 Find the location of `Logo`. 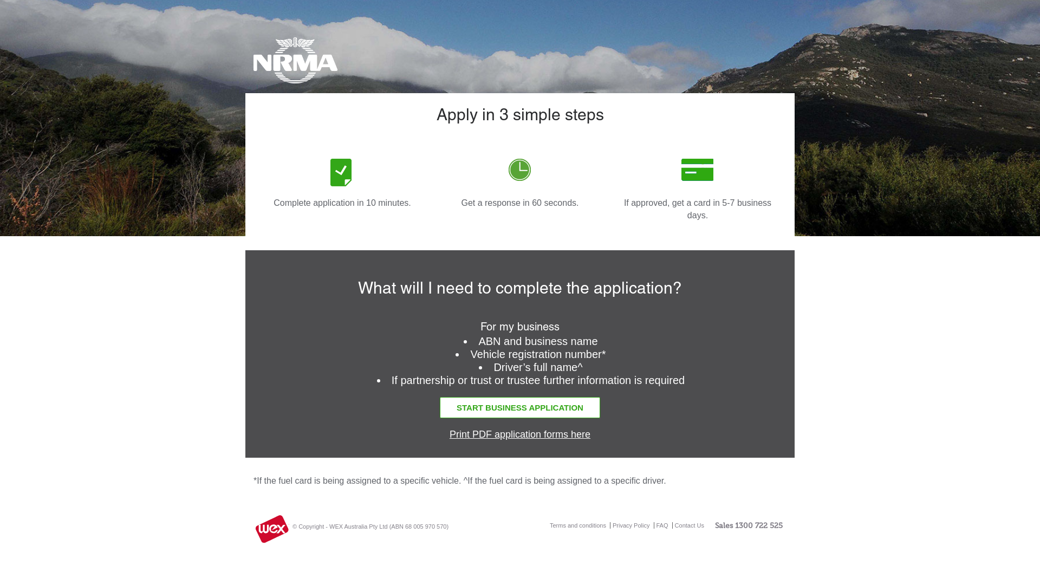

Logo is located at coordinates (327, 64).